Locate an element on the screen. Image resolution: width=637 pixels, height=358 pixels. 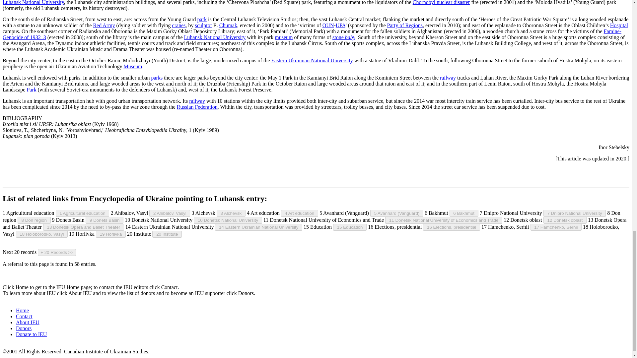
 8 Don region  is located at coordinates (34, 220).